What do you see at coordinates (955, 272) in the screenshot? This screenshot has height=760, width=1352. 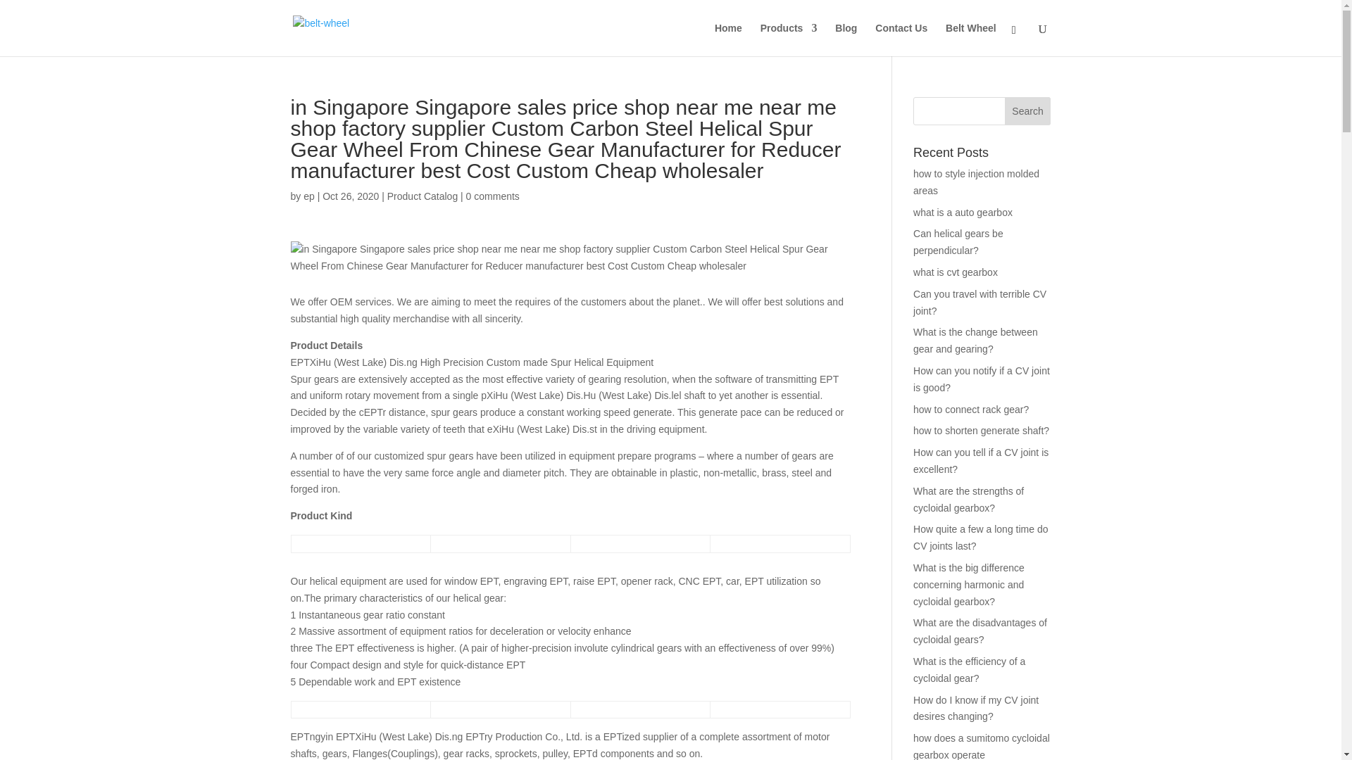 I see `what is cvt gearbox` at bounding box center [955, 272].